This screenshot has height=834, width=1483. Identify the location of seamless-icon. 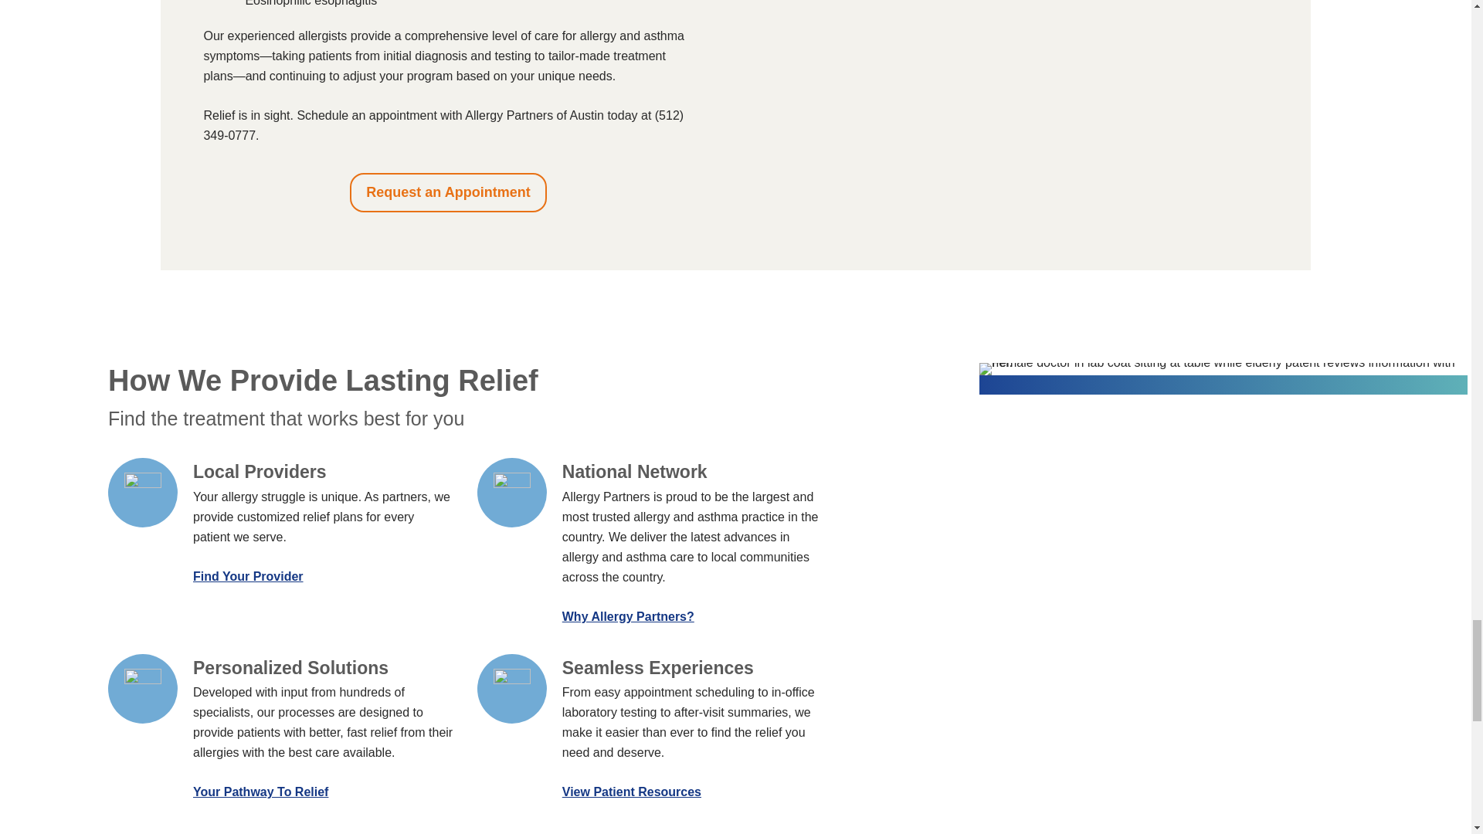
(512, 687).